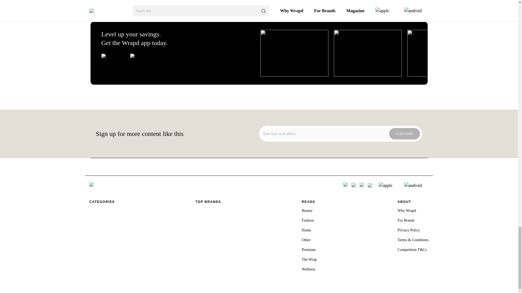 The image size is (522, 293). What do you see at coordinates (406, 220) in the screenshot?
I see `For Brands` at bounding box center [406, 220].